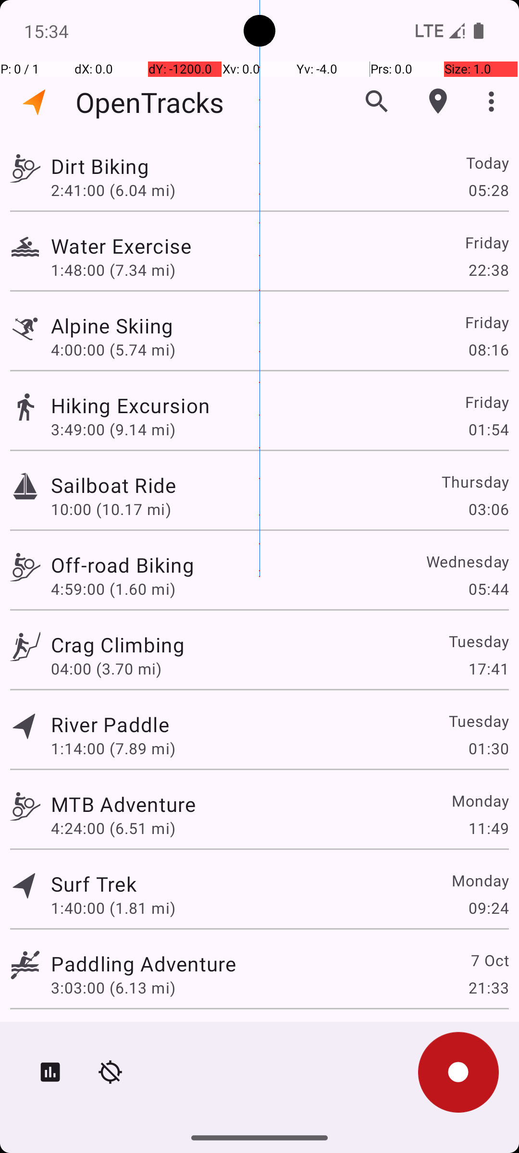  What do you see at coordinates (489, 1036) in the screenshot?
I see `5 Oct` at bounding box center [489, 1036].